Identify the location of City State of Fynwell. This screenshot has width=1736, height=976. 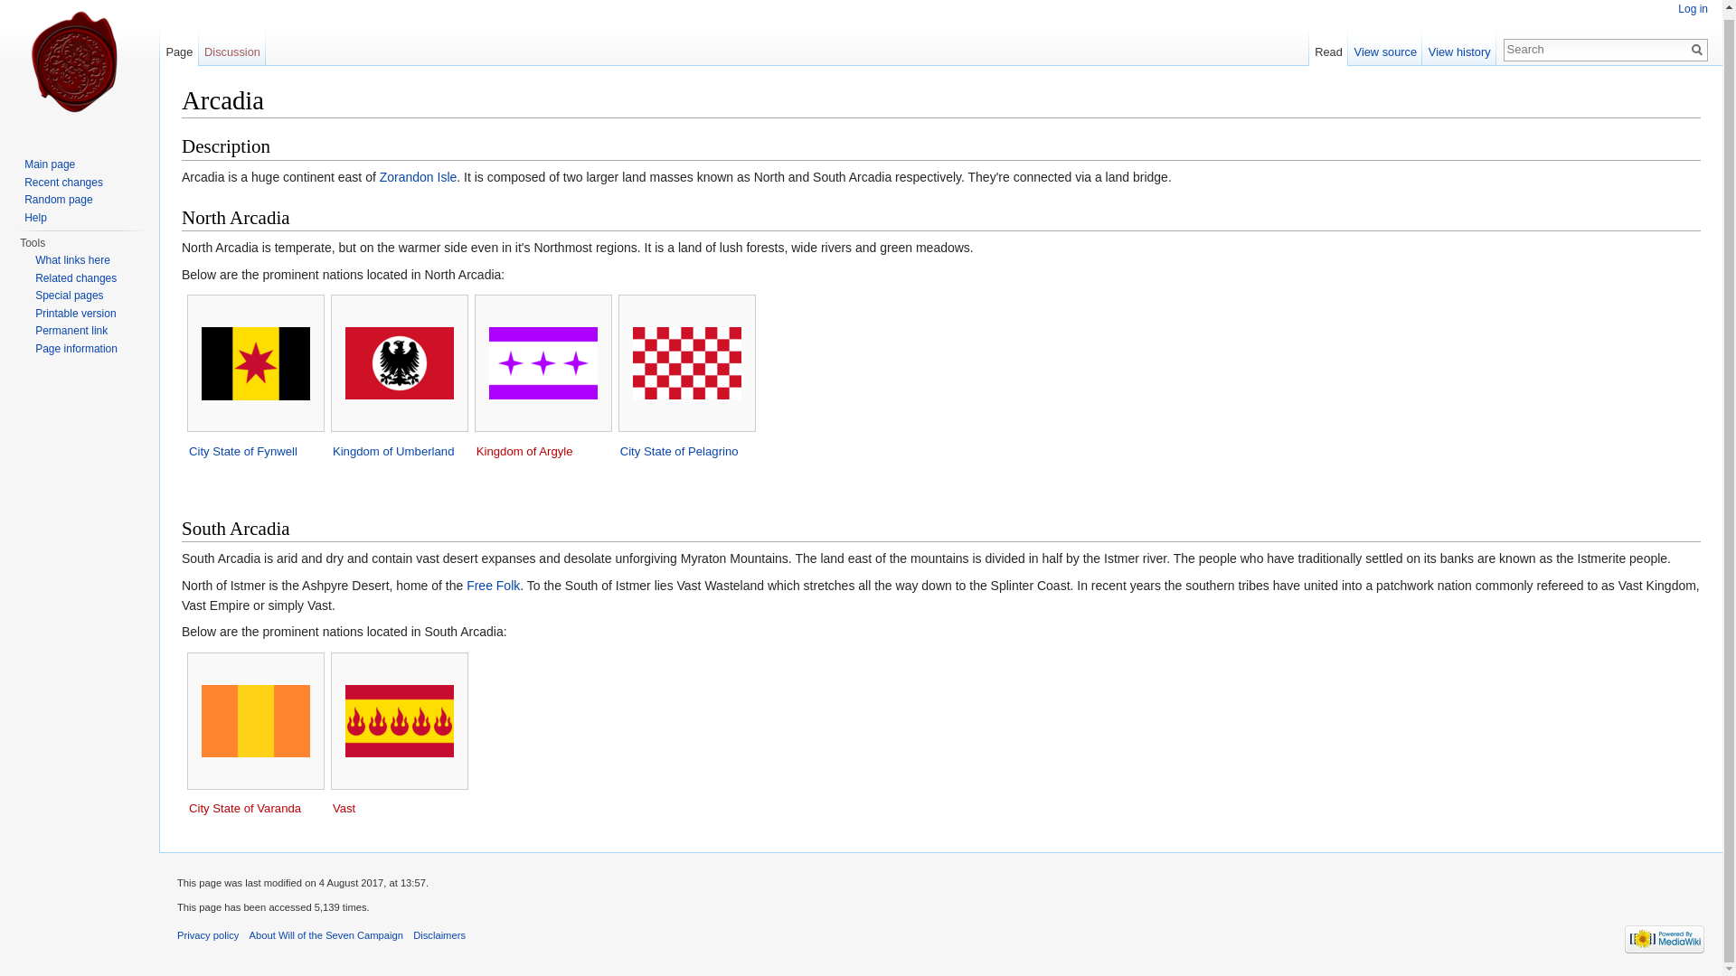
(242, 451).